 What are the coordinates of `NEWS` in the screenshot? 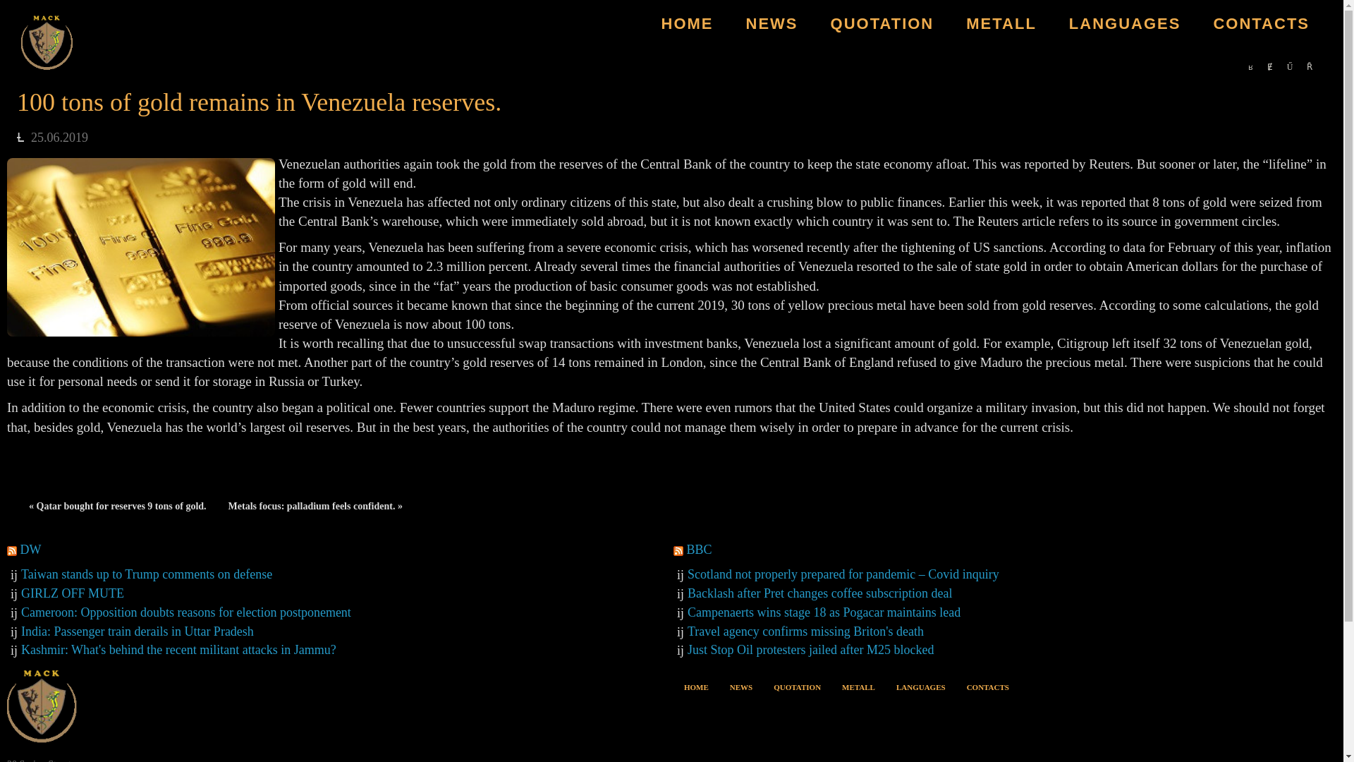 It's located at (740, 685).